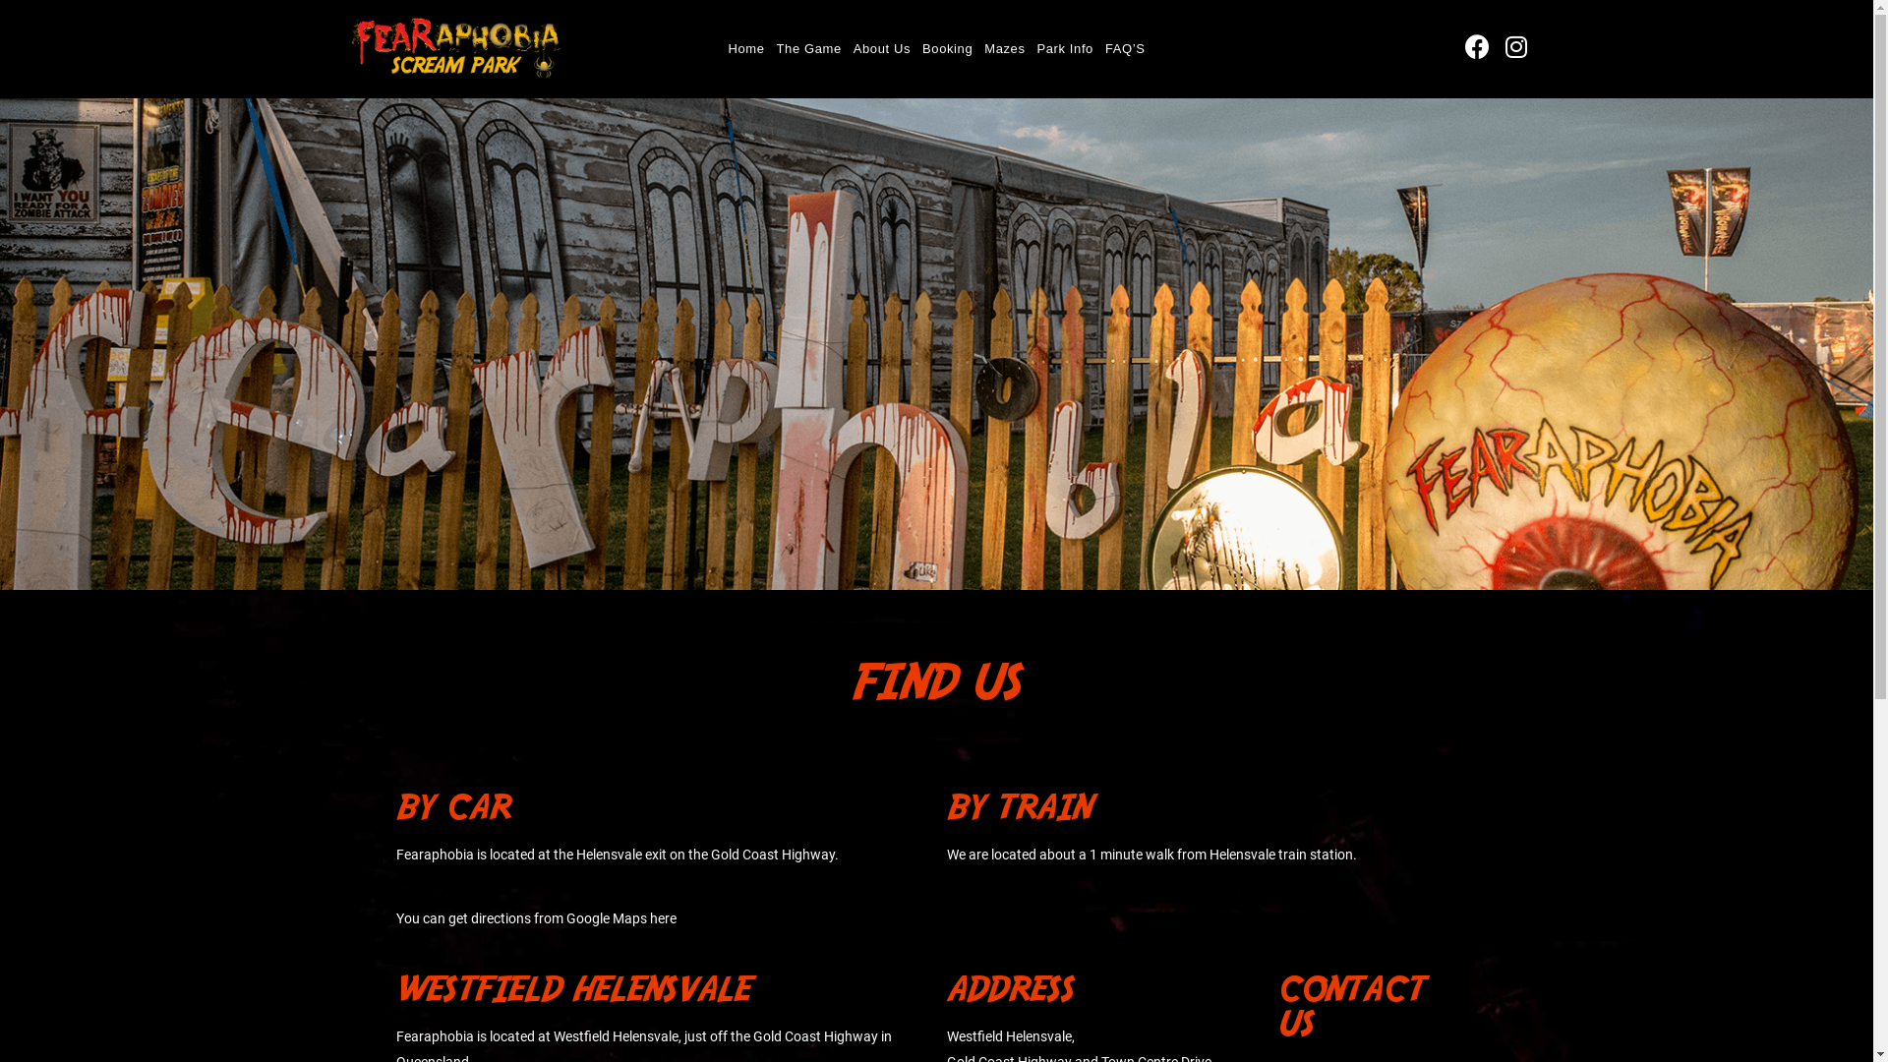 The width and height of the screenshot is (1888, 1062). Describe the element at coordinates (947, 49) in the screenshot. I see `Booking` at that location.